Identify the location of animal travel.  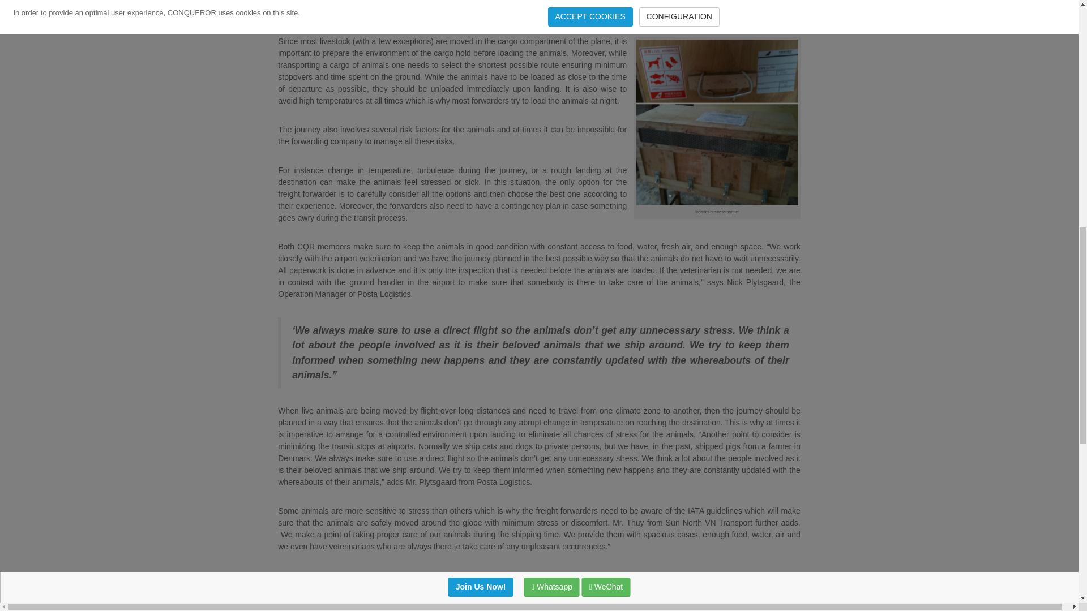
(452, 604).